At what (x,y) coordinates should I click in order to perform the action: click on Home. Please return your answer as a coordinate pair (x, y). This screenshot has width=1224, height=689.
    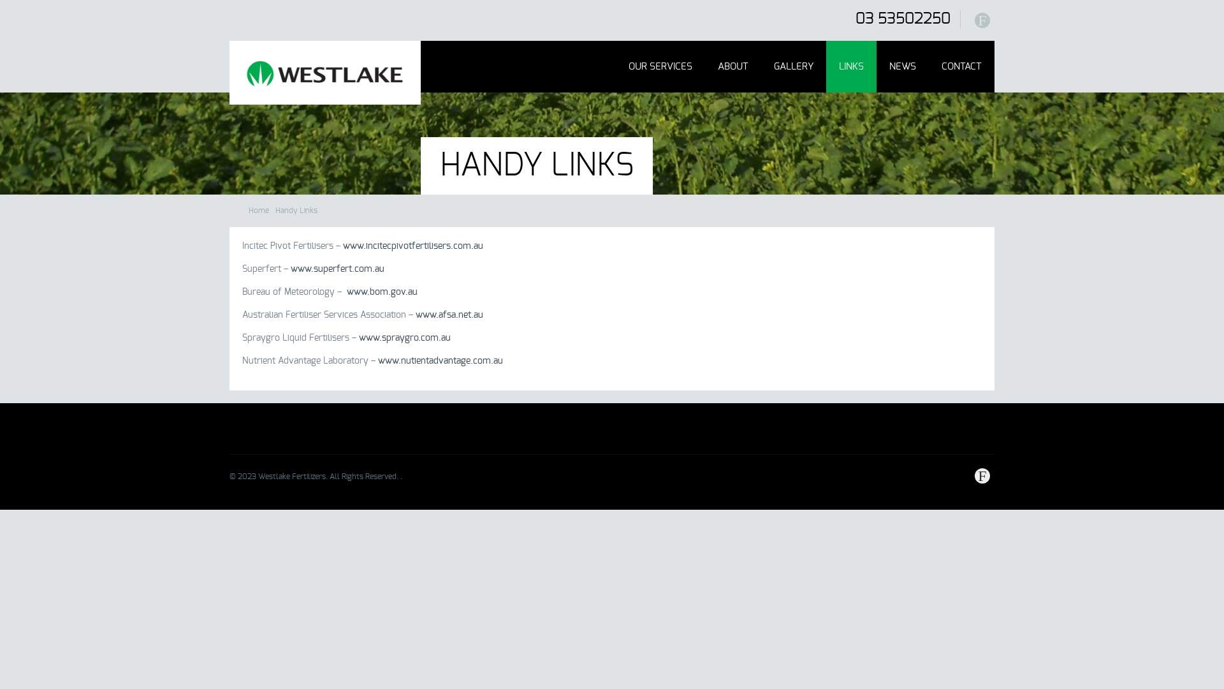
    Looking at the image, I should click on (259, 211).